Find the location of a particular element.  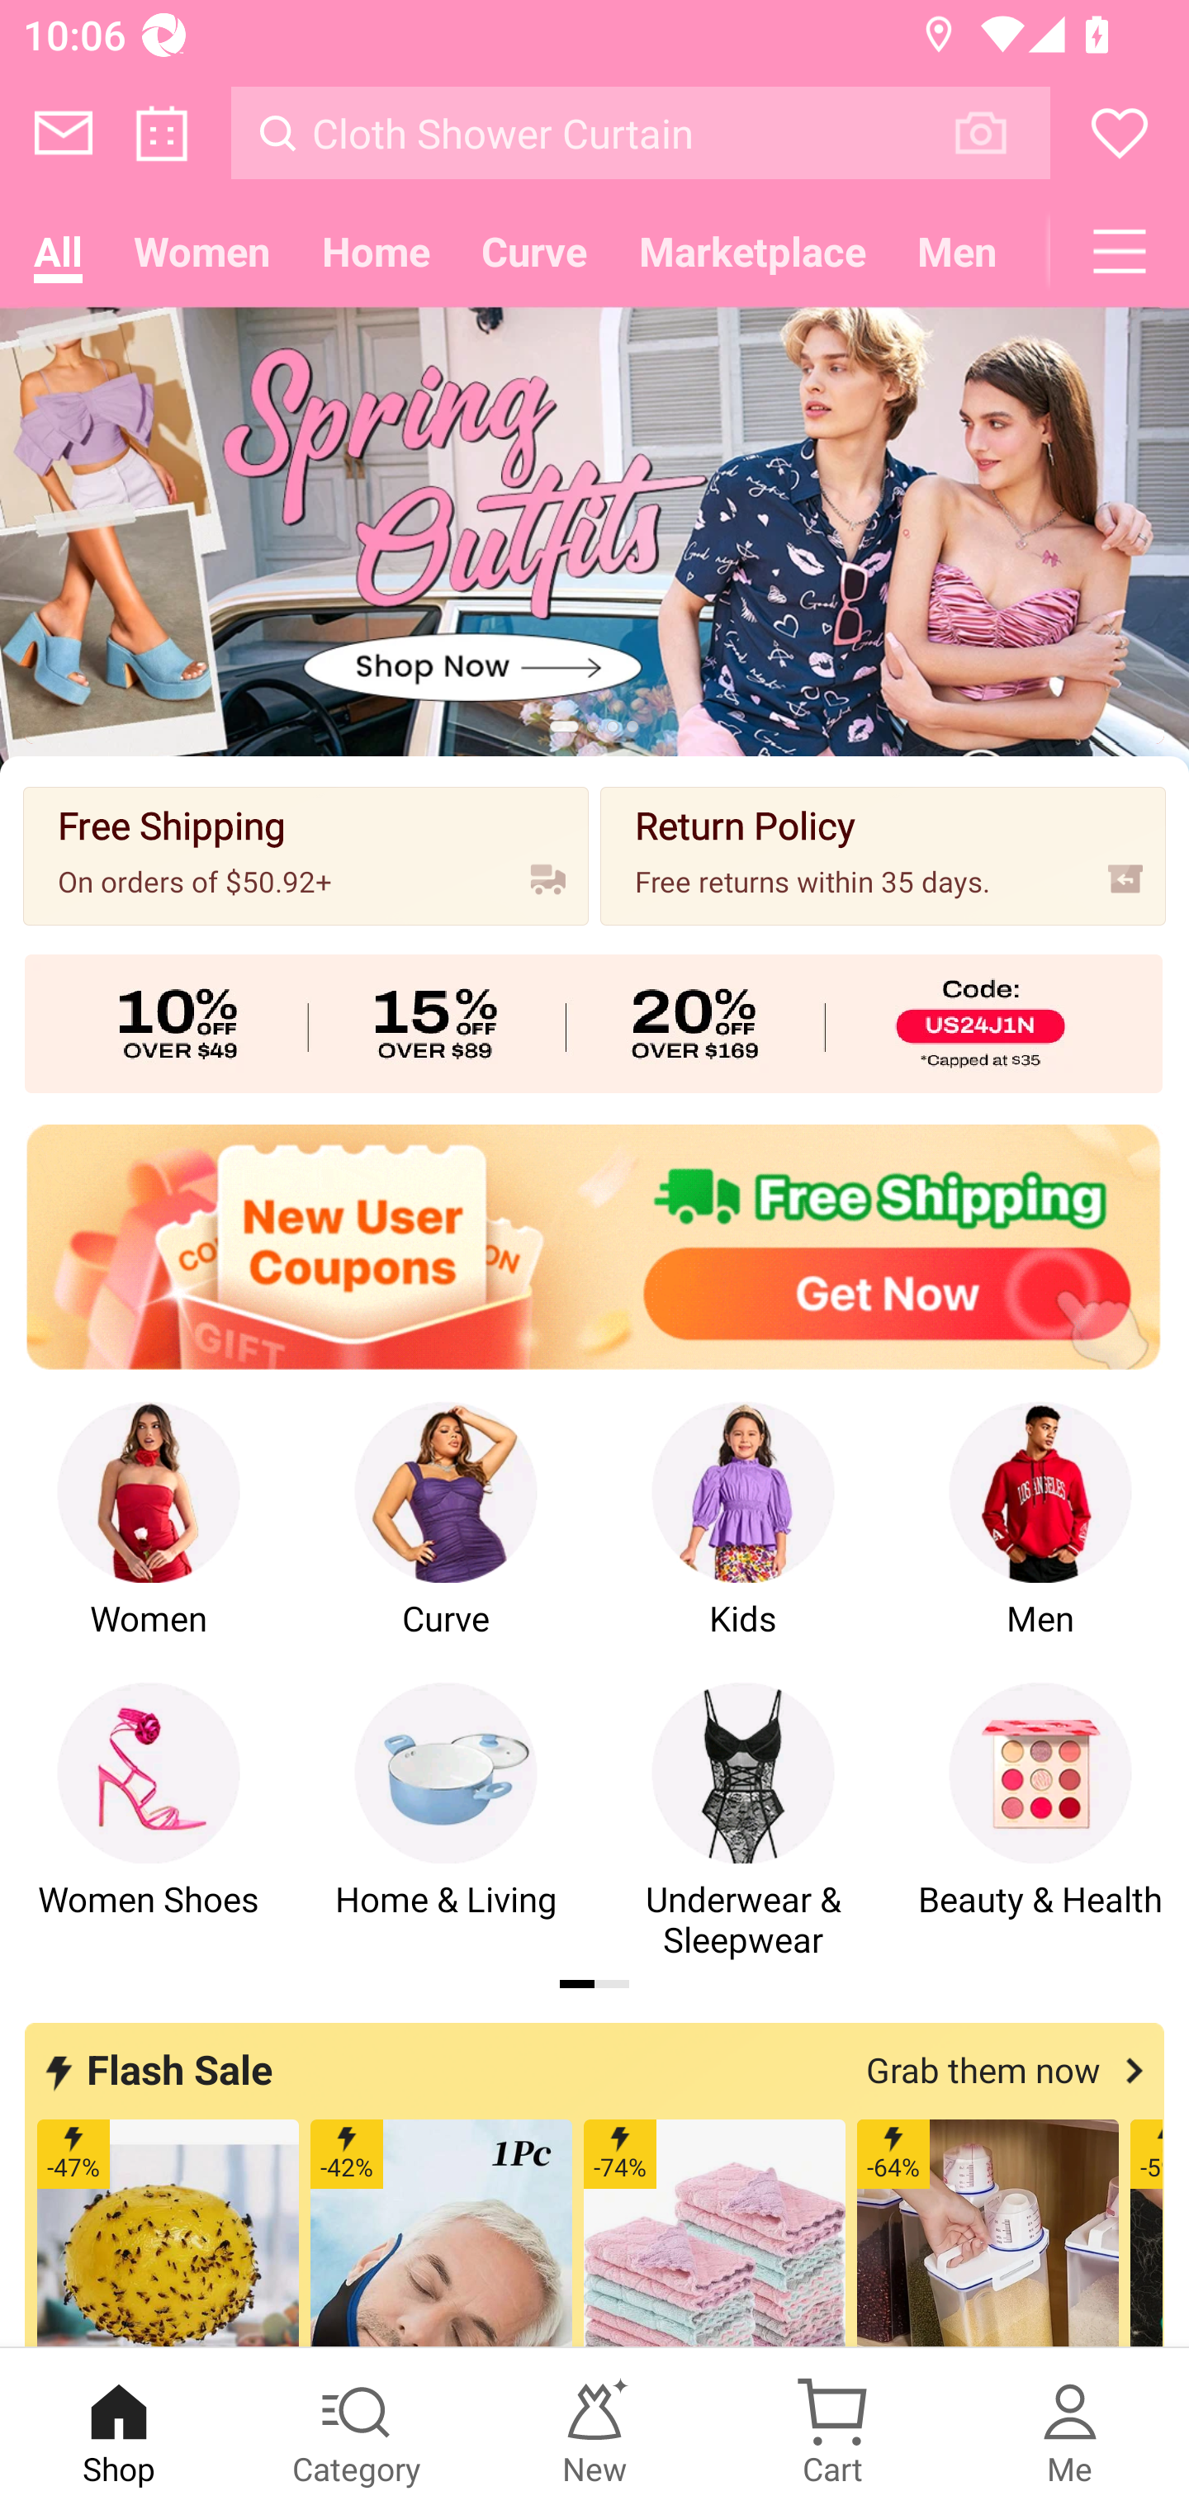

Women is located at coordinates (149, 1541).